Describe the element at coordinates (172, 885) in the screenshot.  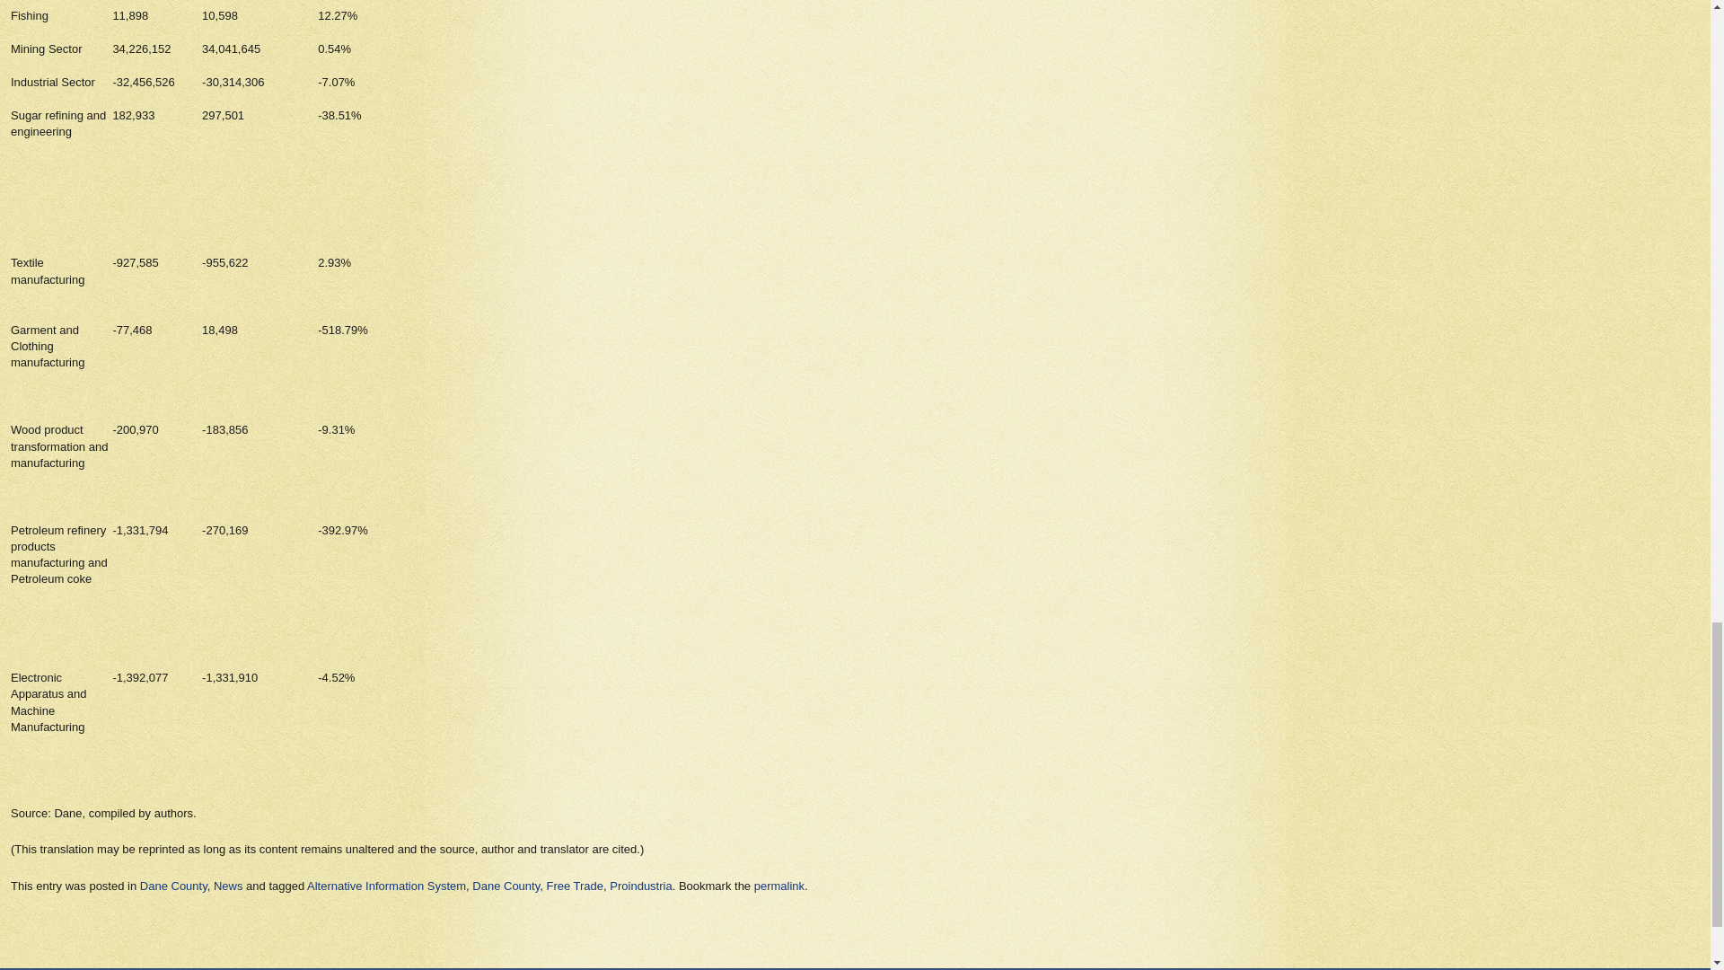
I see `Dane County` at that location.